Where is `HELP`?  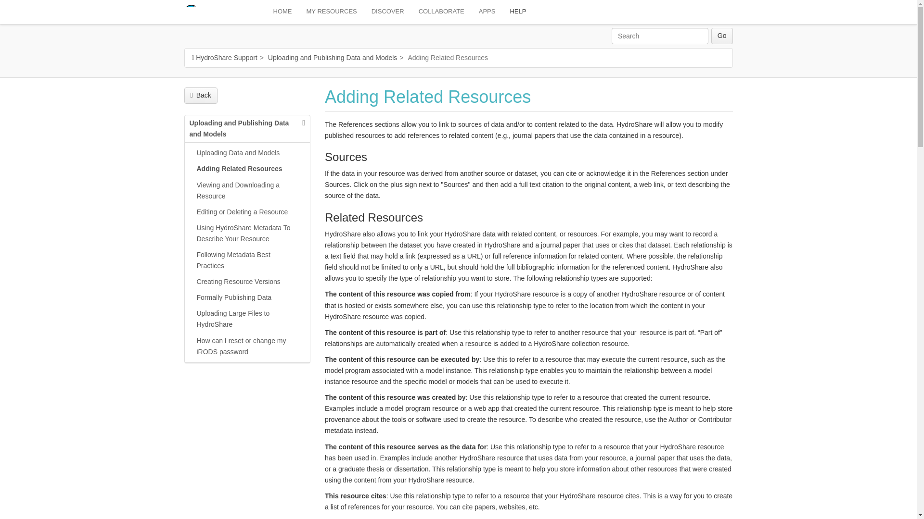 HELP is located at coordinates (518, 12).